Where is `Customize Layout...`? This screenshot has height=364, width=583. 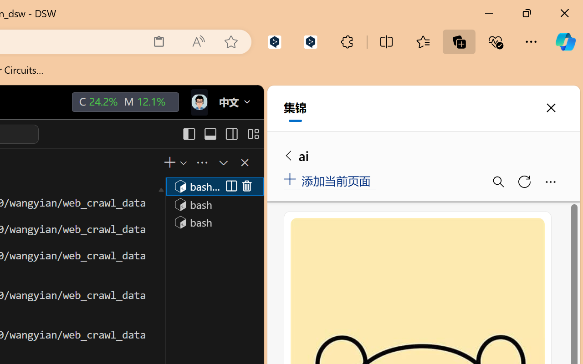
Customize Layout... is located at coordinates (252, 134).